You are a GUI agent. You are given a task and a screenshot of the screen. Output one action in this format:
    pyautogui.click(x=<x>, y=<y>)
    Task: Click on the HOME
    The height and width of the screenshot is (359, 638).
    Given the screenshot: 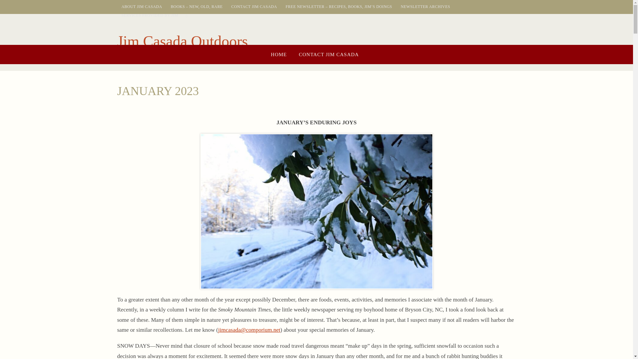 What is the action you would take?
    pyautogui.click(x=278, y=55)
    